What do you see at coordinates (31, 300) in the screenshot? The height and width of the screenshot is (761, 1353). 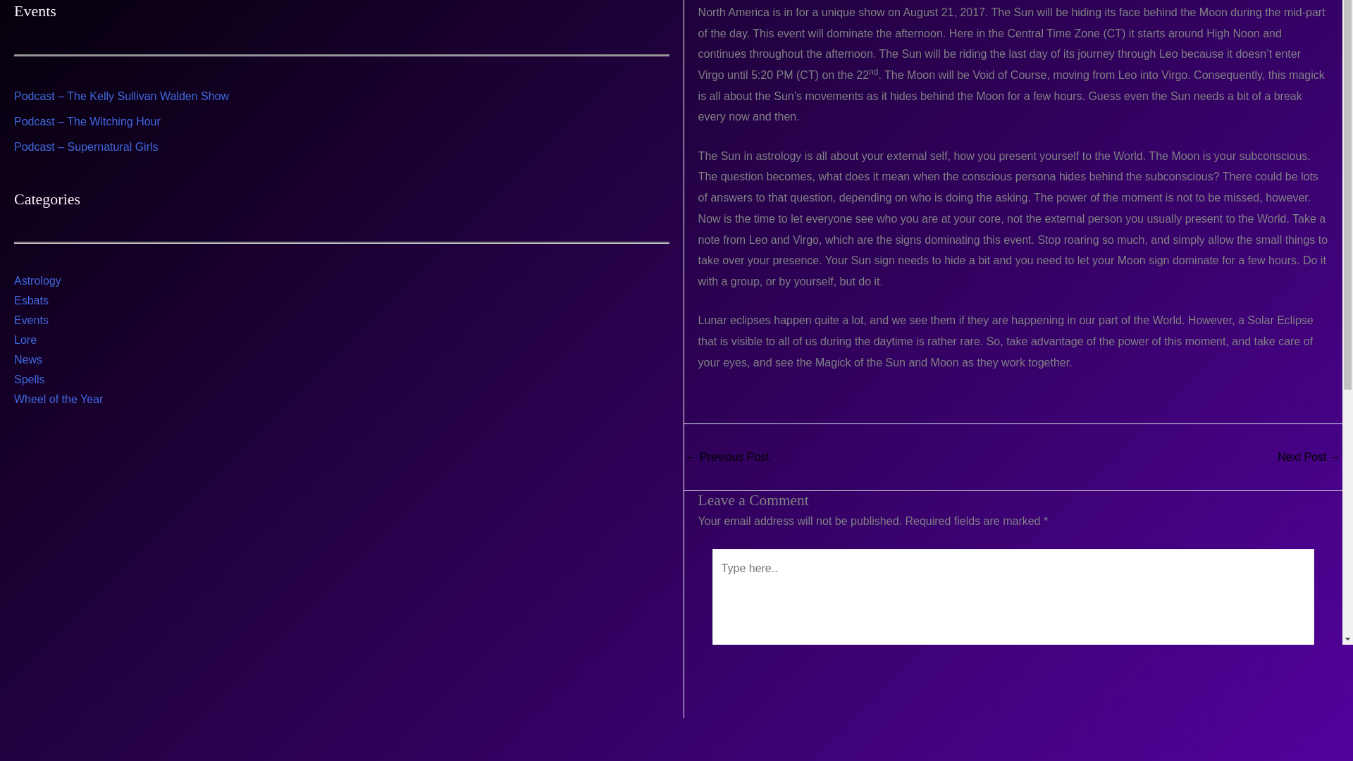 I see `Esbats` at bounding box center [31, 300].